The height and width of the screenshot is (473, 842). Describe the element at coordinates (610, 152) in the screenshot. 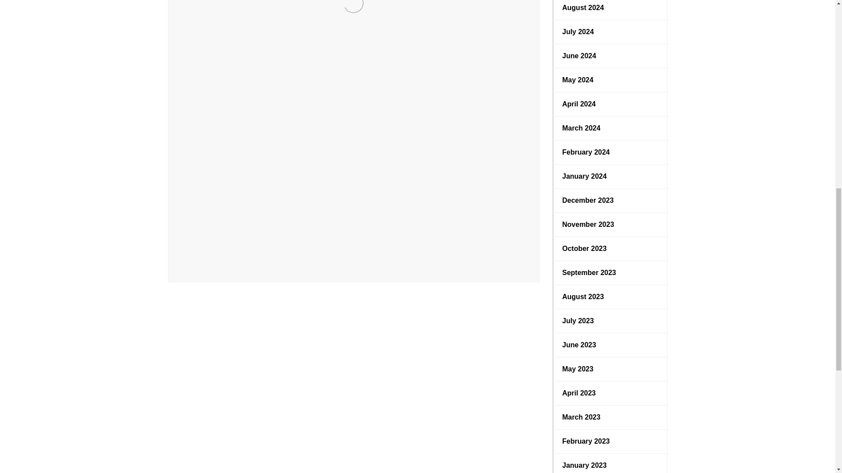

I see `February 2024` at that location.